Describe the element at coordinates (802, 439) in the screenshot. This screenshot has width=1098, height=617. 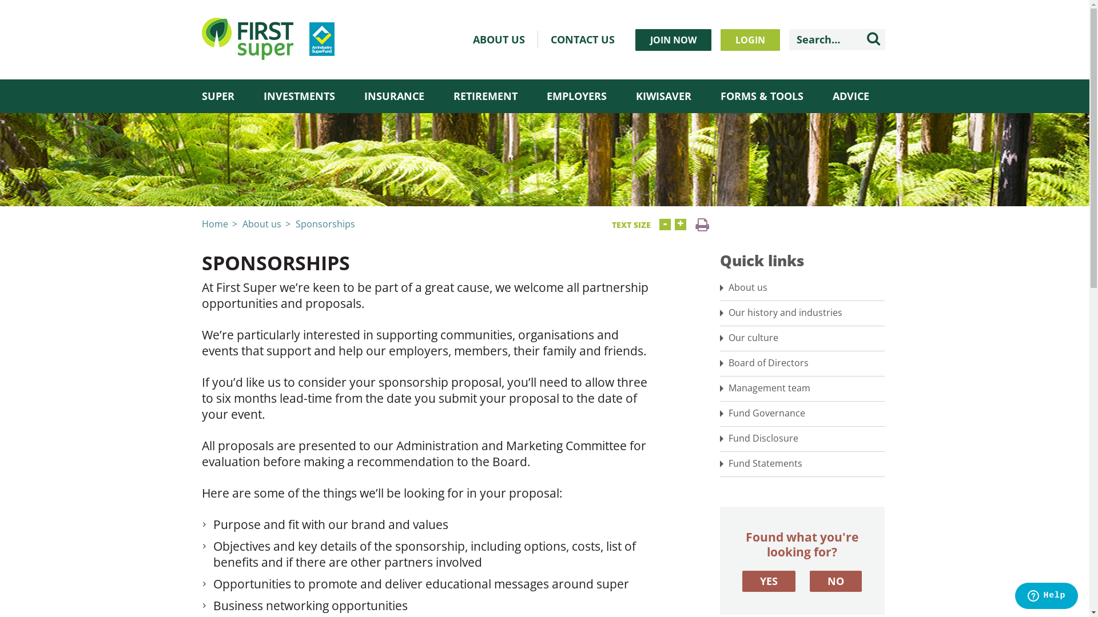
I see `Fund Disclosure` at that location.